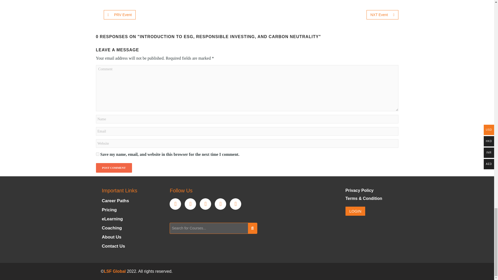 The width and height of the screenshot is (498, 280). What do you see at coordinates (209, 228) in the screenshot?
I see `Search` at bounding box center [209, 228].